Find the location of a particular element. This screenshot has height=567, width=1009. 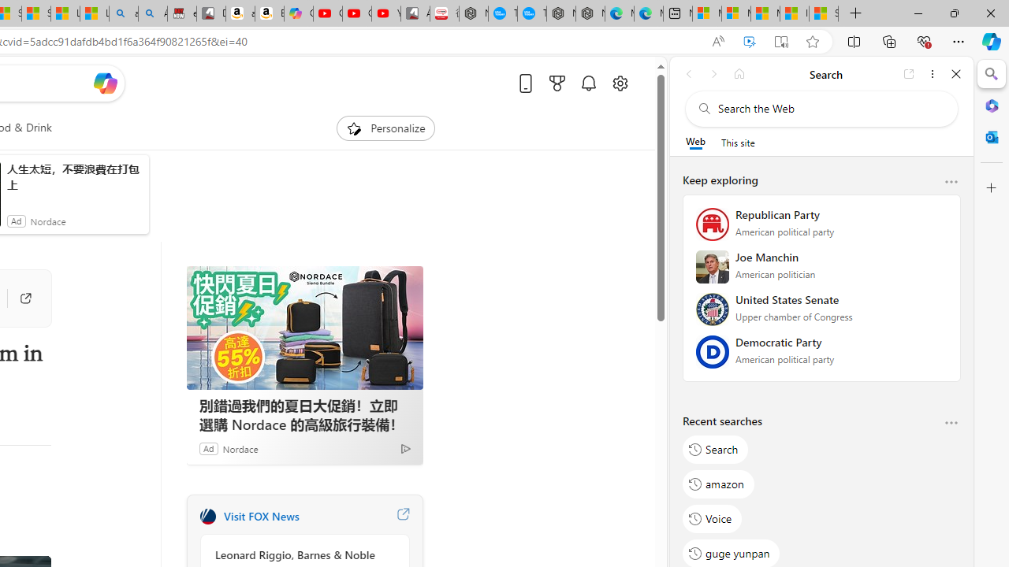

Web scope is located at coordinates (695, 142).